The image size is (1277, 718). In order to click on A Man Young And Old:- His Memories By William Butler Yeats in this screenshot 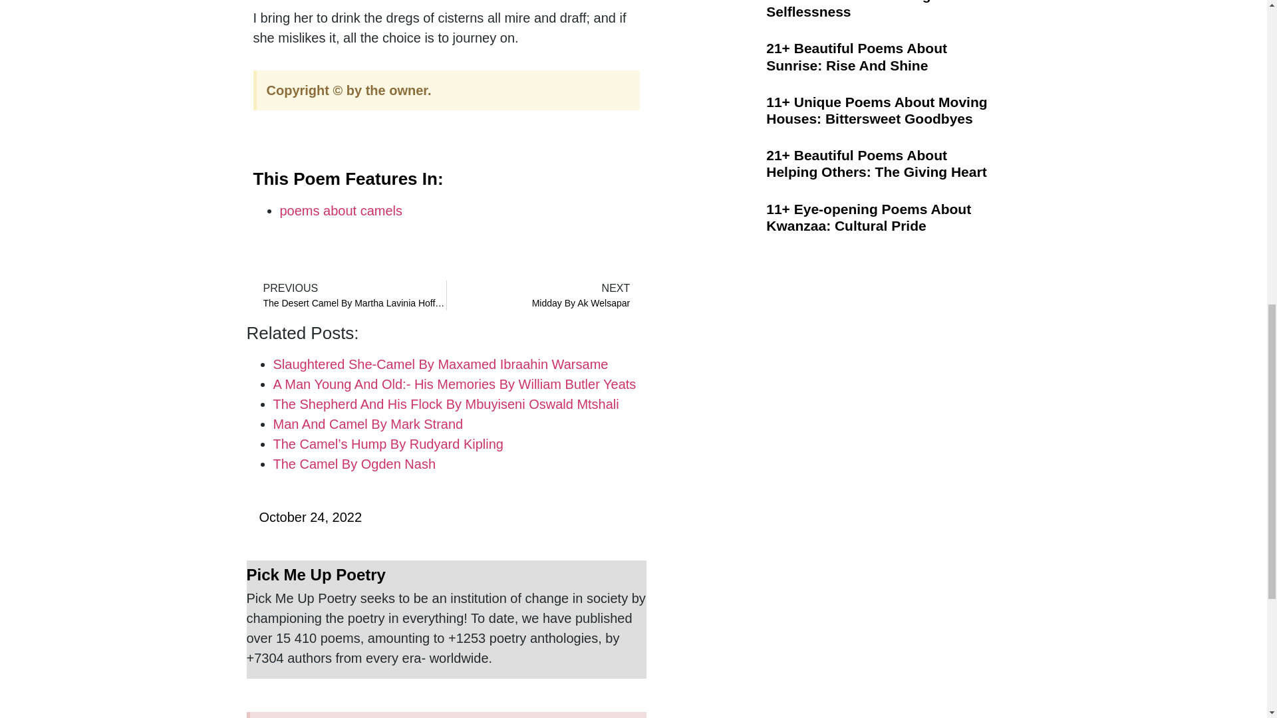, I will do `click(543, 295)`.